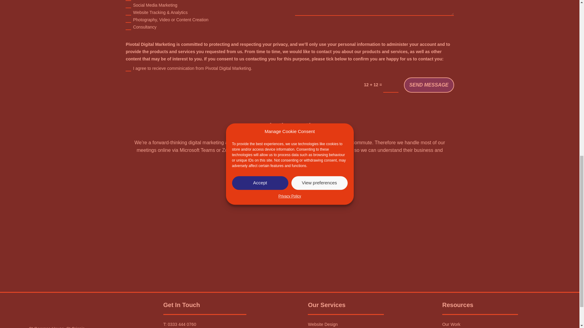  What do you see at coordinates (260, 7) in the screenshot?
I see `Accept` at bounding box center [260, 7].